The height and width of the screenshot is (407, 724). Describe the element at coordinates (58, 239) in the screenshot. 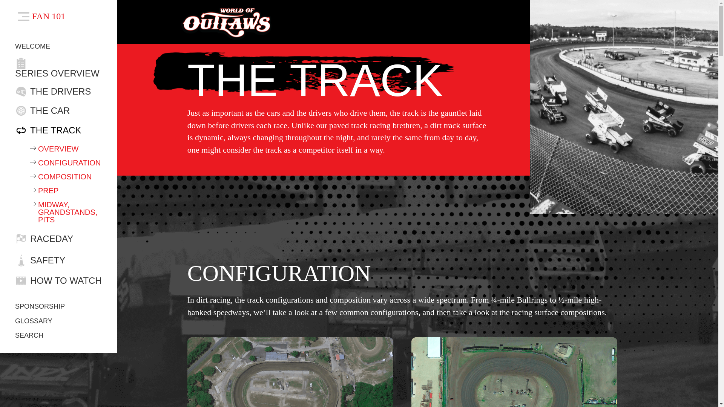

I see `RACEDAY` at that location.